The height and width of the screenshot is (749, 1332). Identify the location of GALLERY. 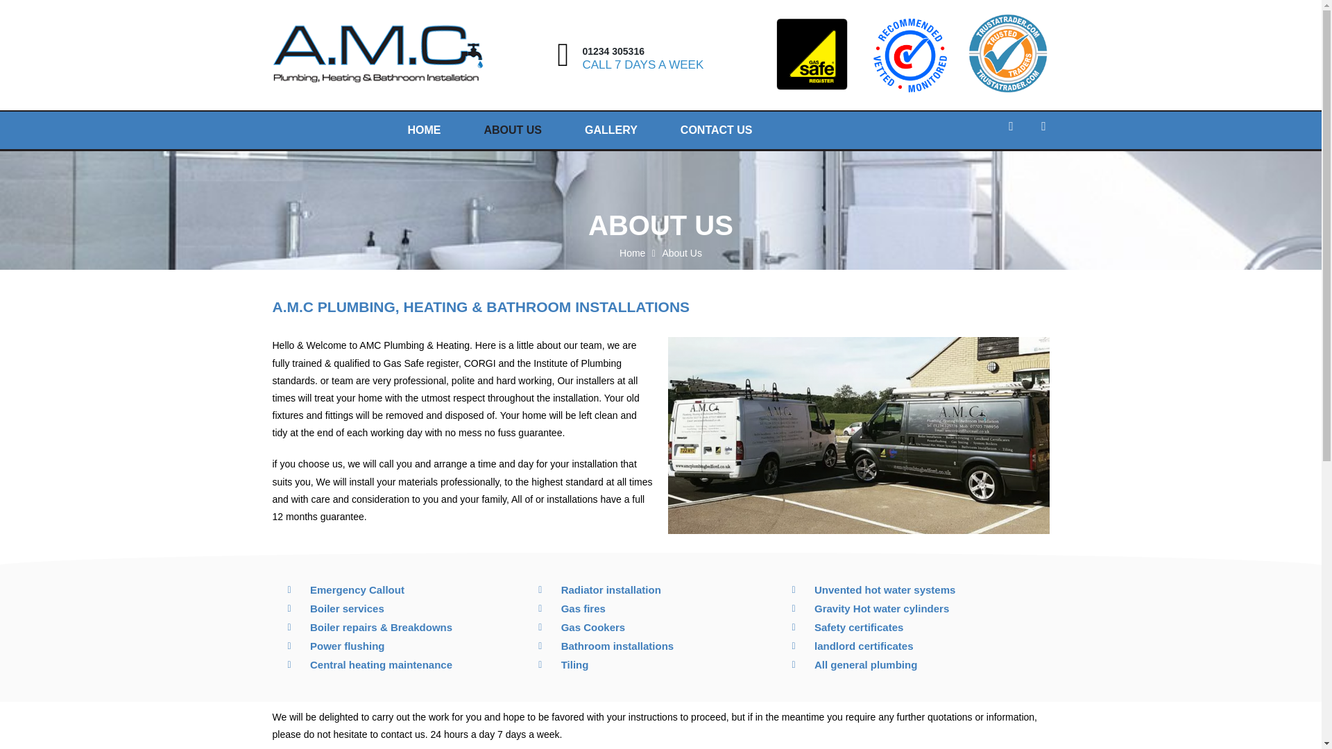
(611, 130).